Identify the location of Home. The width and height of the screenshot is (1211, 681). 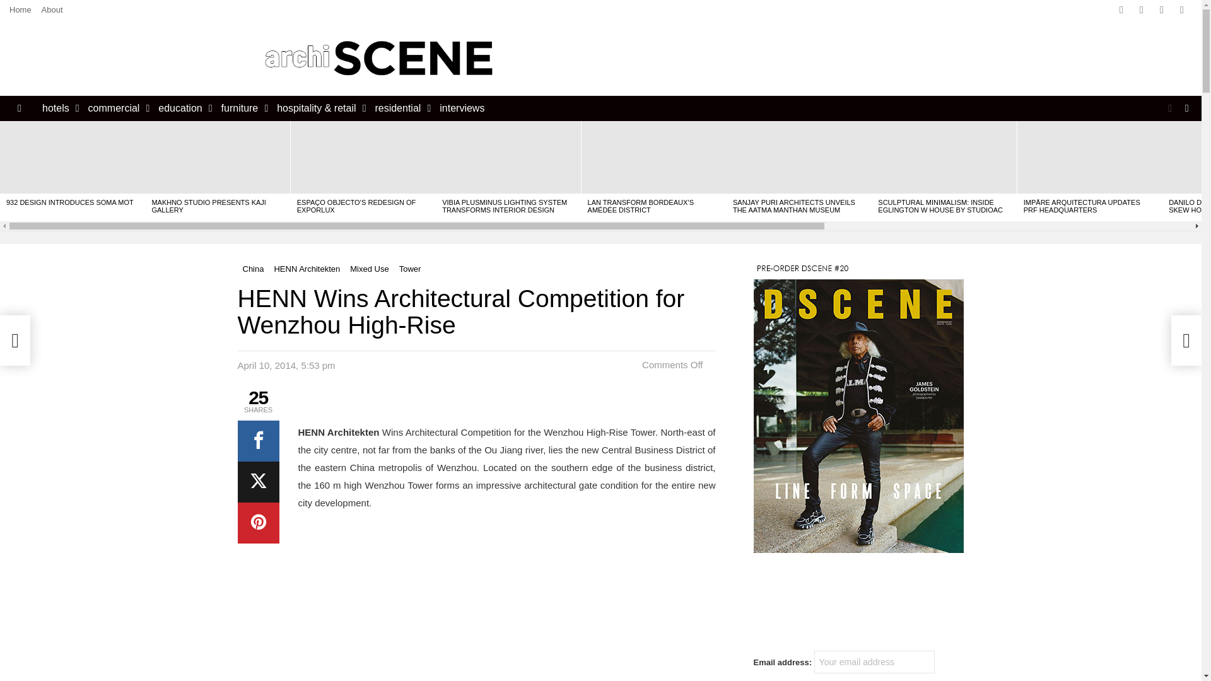
(20, 10).